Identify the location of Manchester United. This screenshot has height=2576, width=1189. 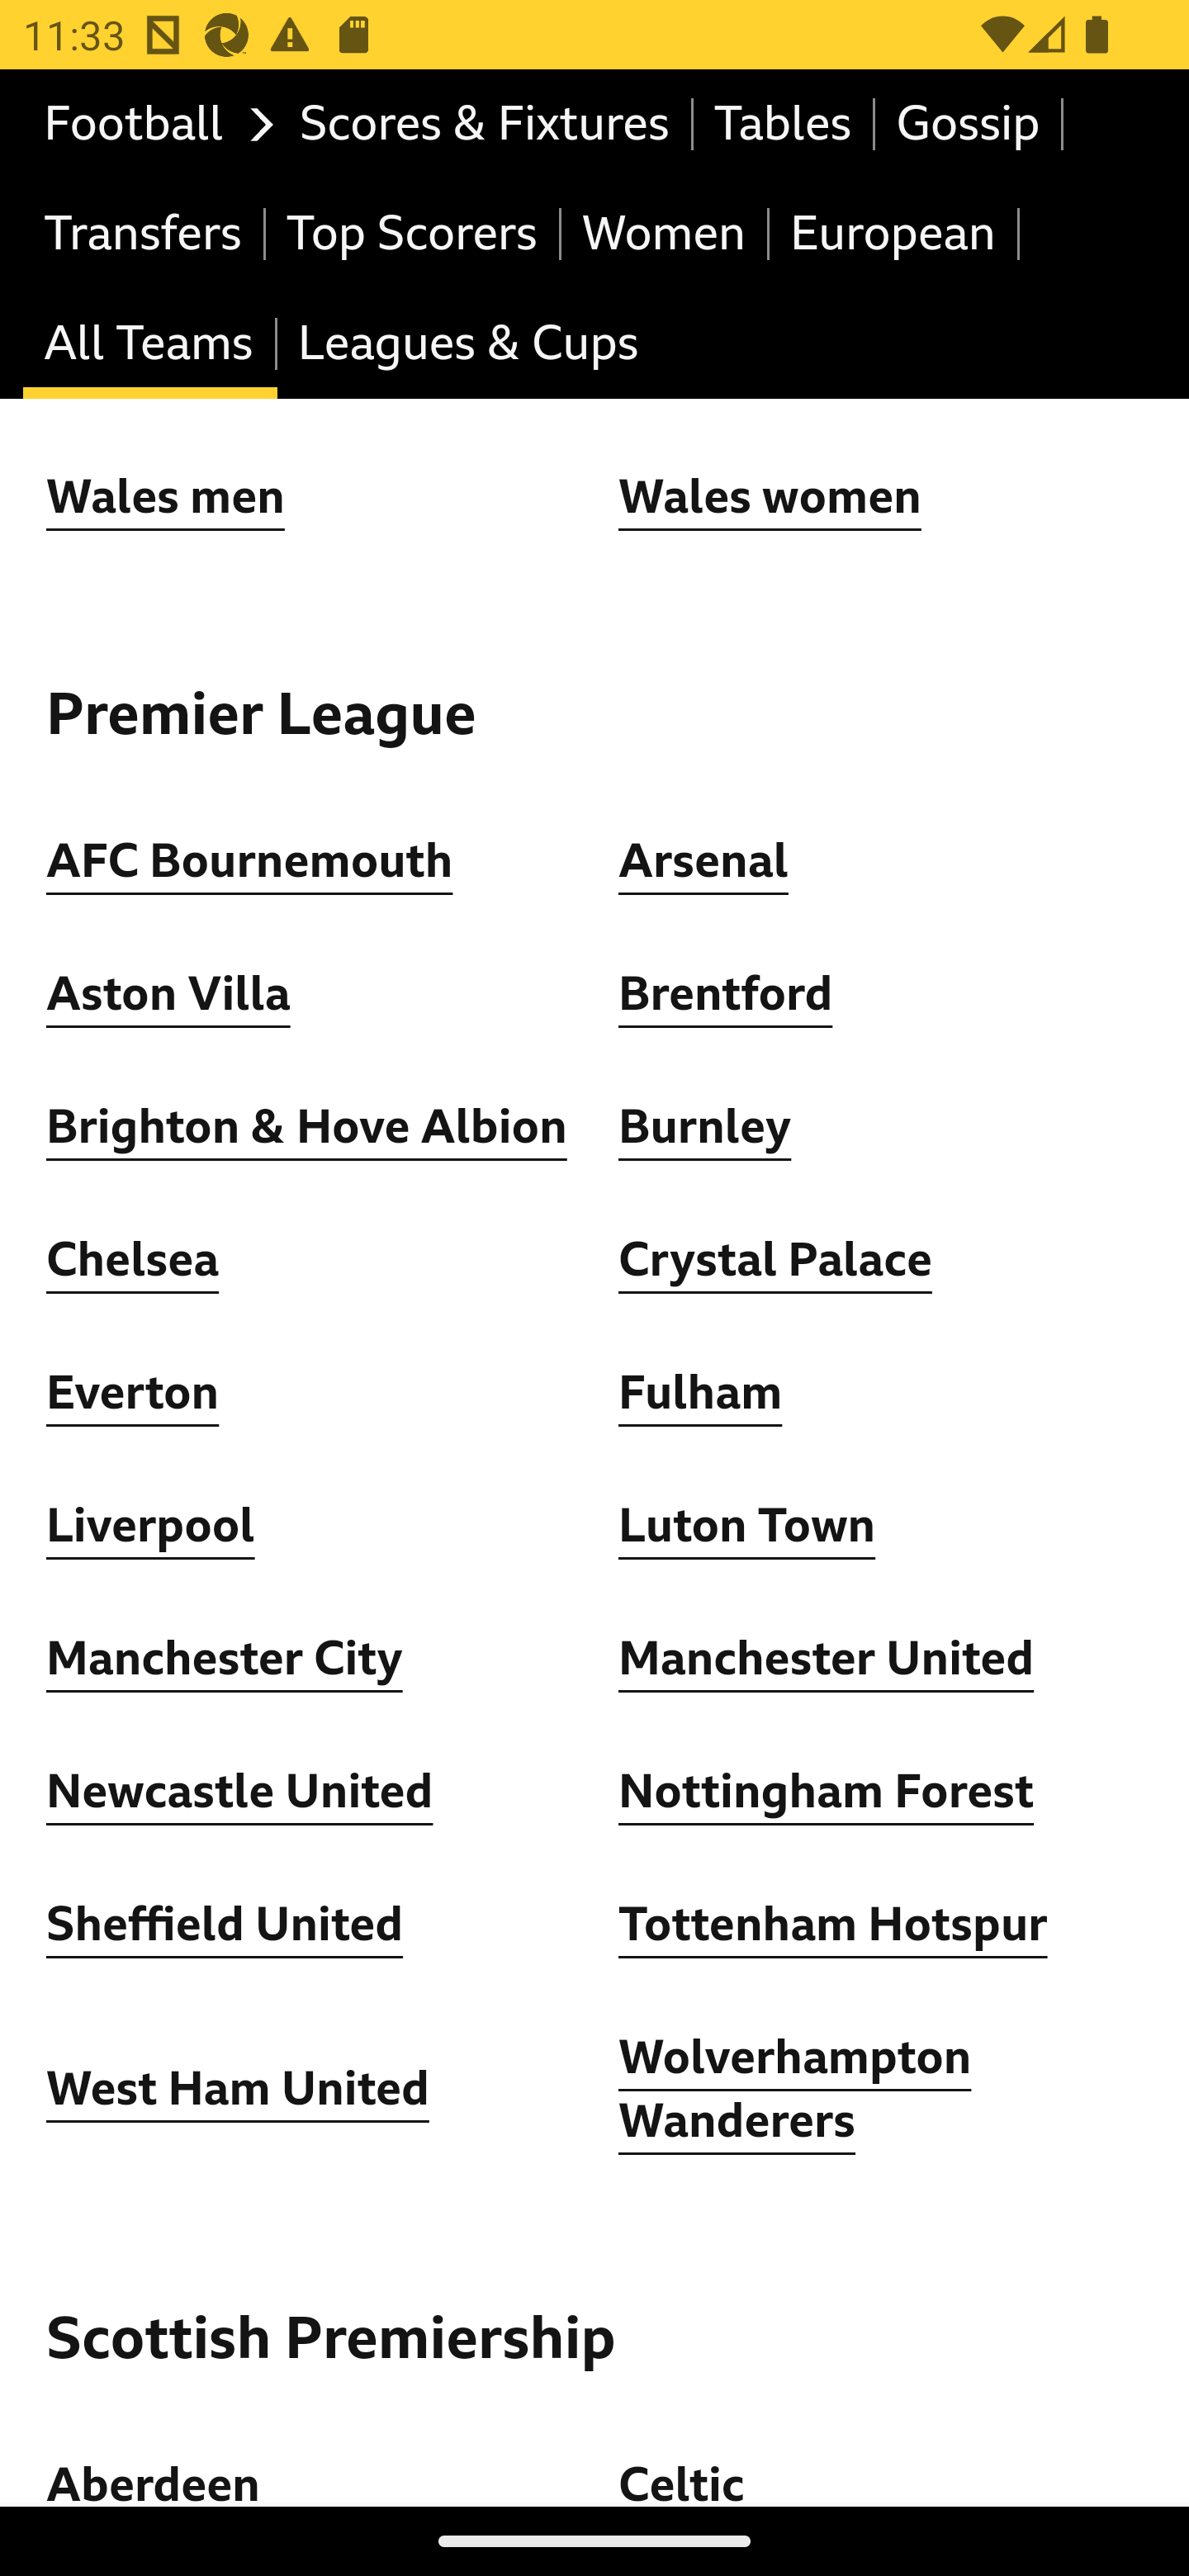
(827, 1661).